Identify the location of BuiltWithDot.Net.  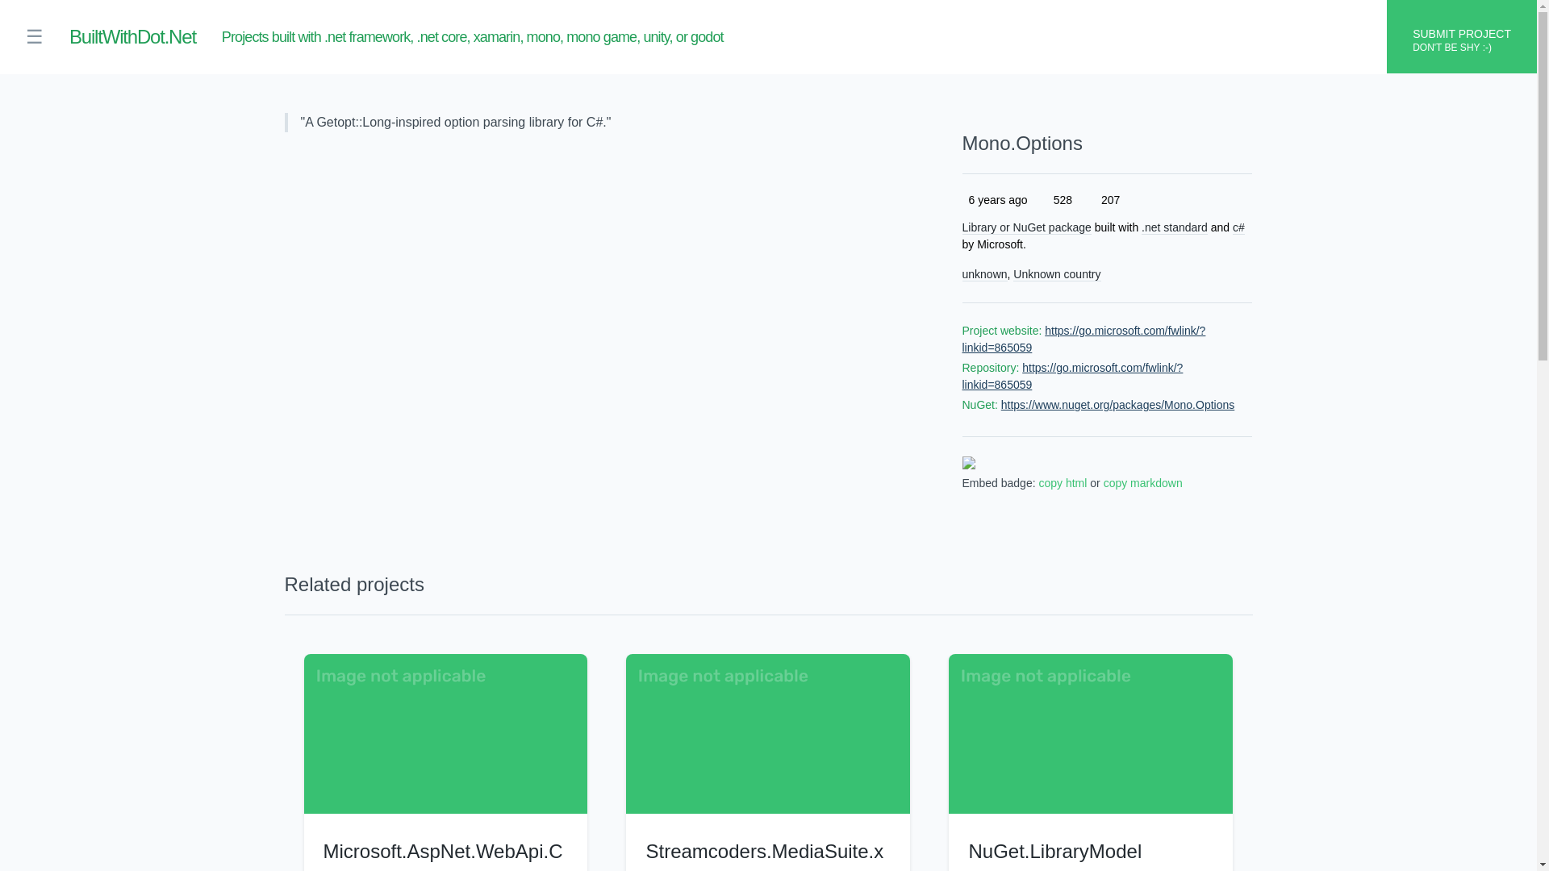
(132, 37).